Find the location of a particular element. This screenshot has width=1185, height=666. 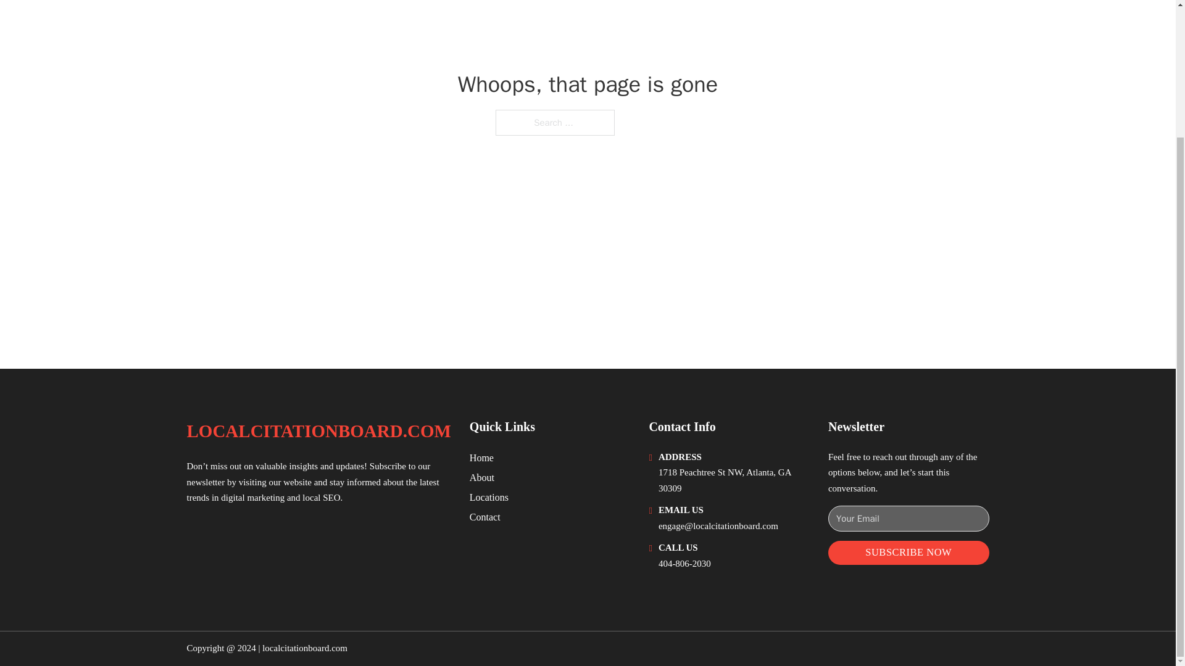

Home is located at coordinates (481, 458).